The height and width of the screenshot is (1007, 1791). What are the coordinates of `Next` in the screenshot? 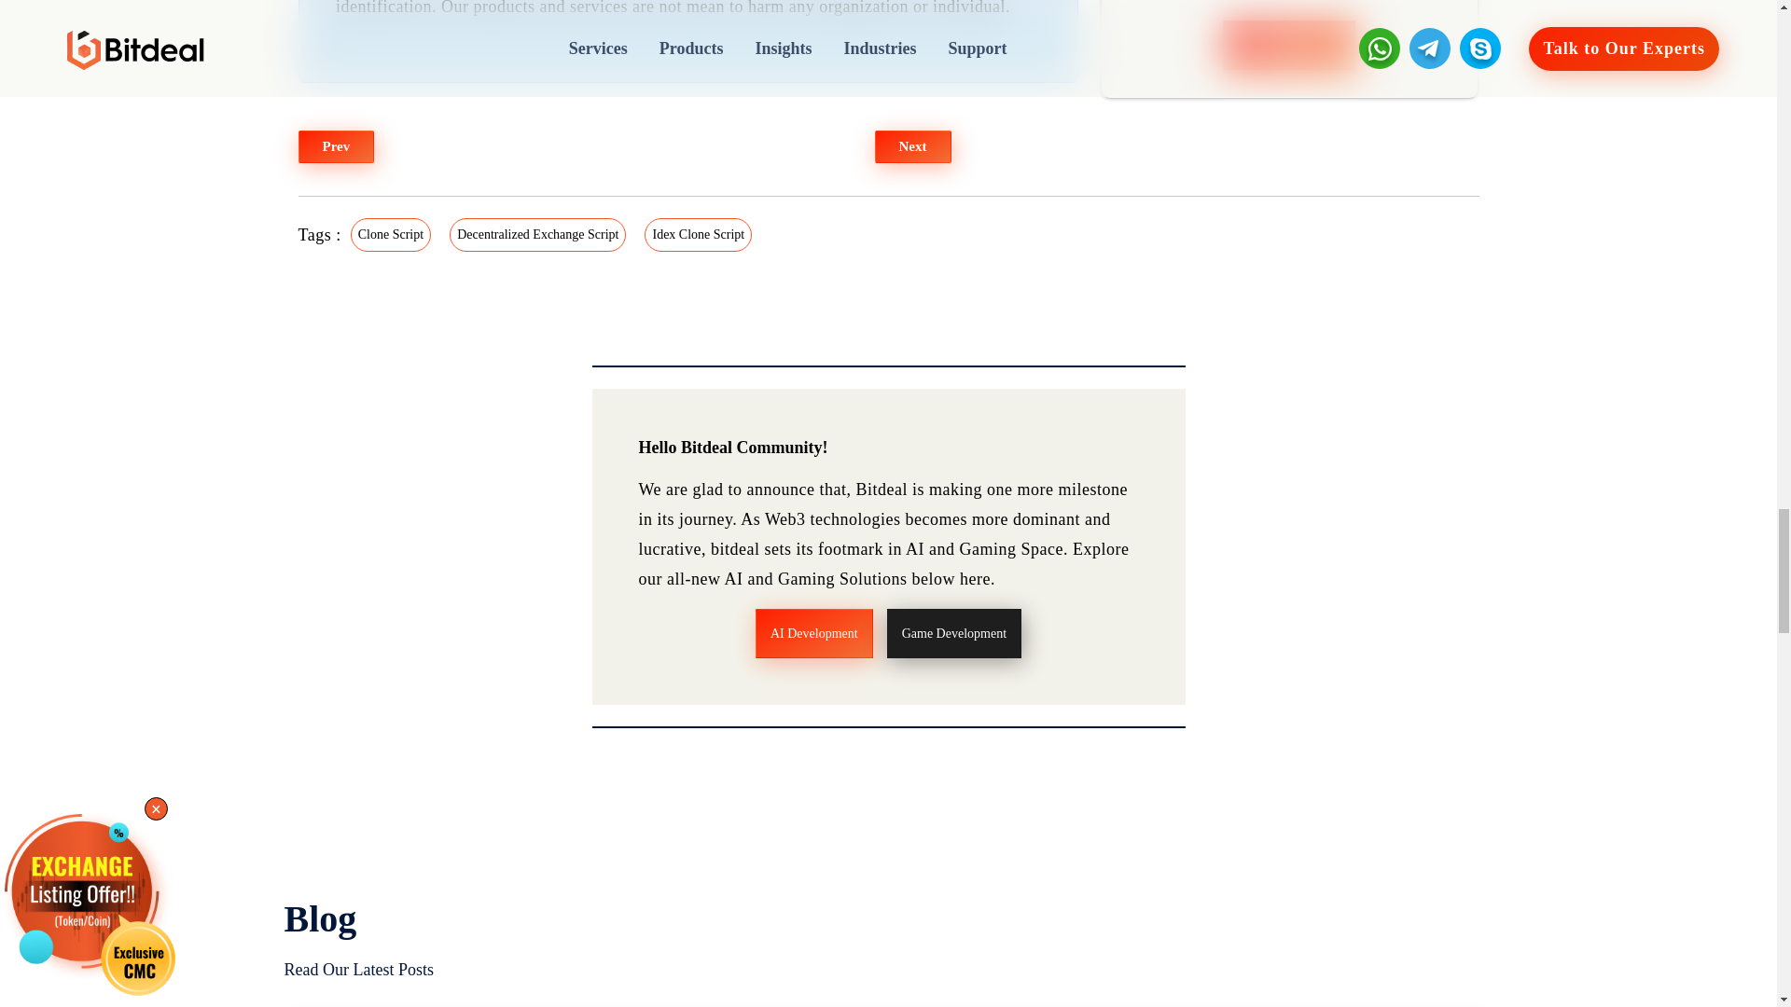 It's located at (912, 138).